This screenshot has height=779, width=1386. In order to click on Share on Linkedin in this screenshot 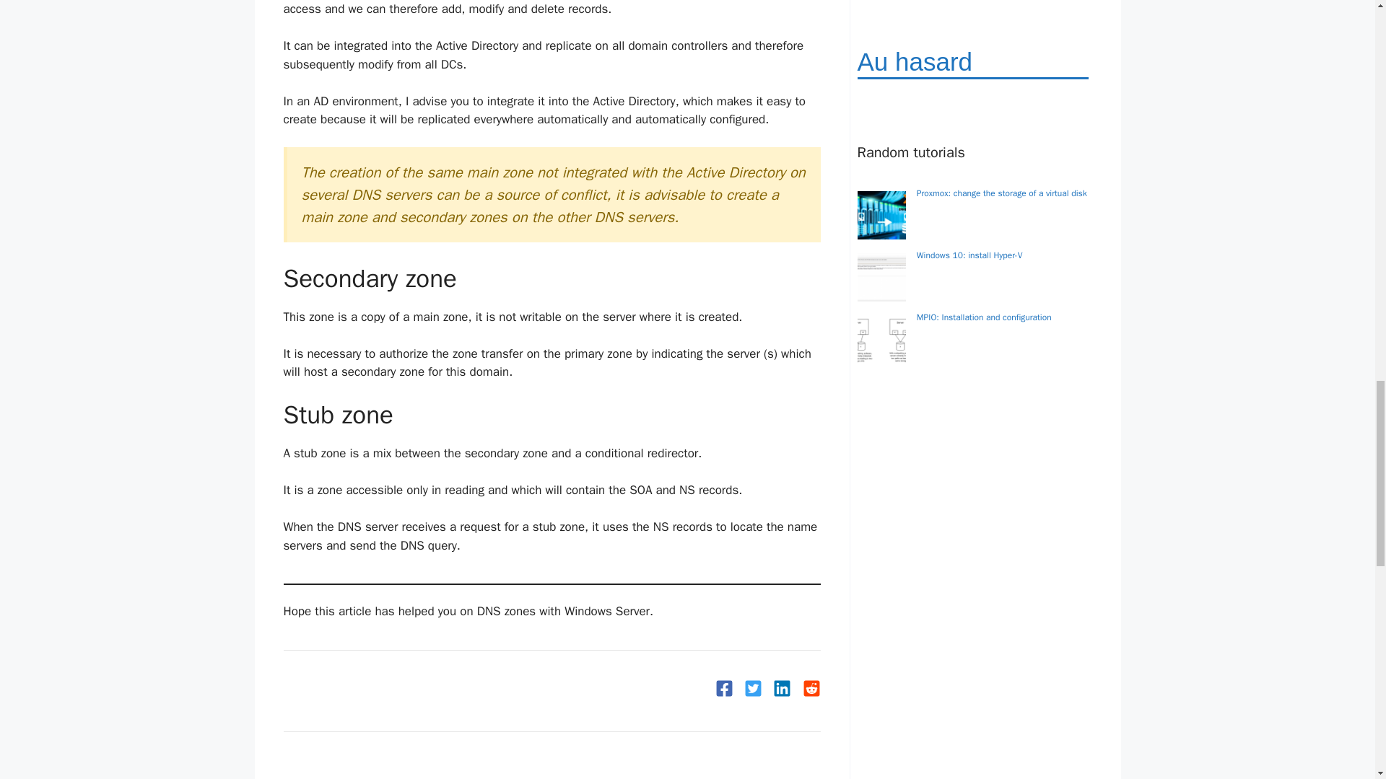, I will do `click(811, 694)`.